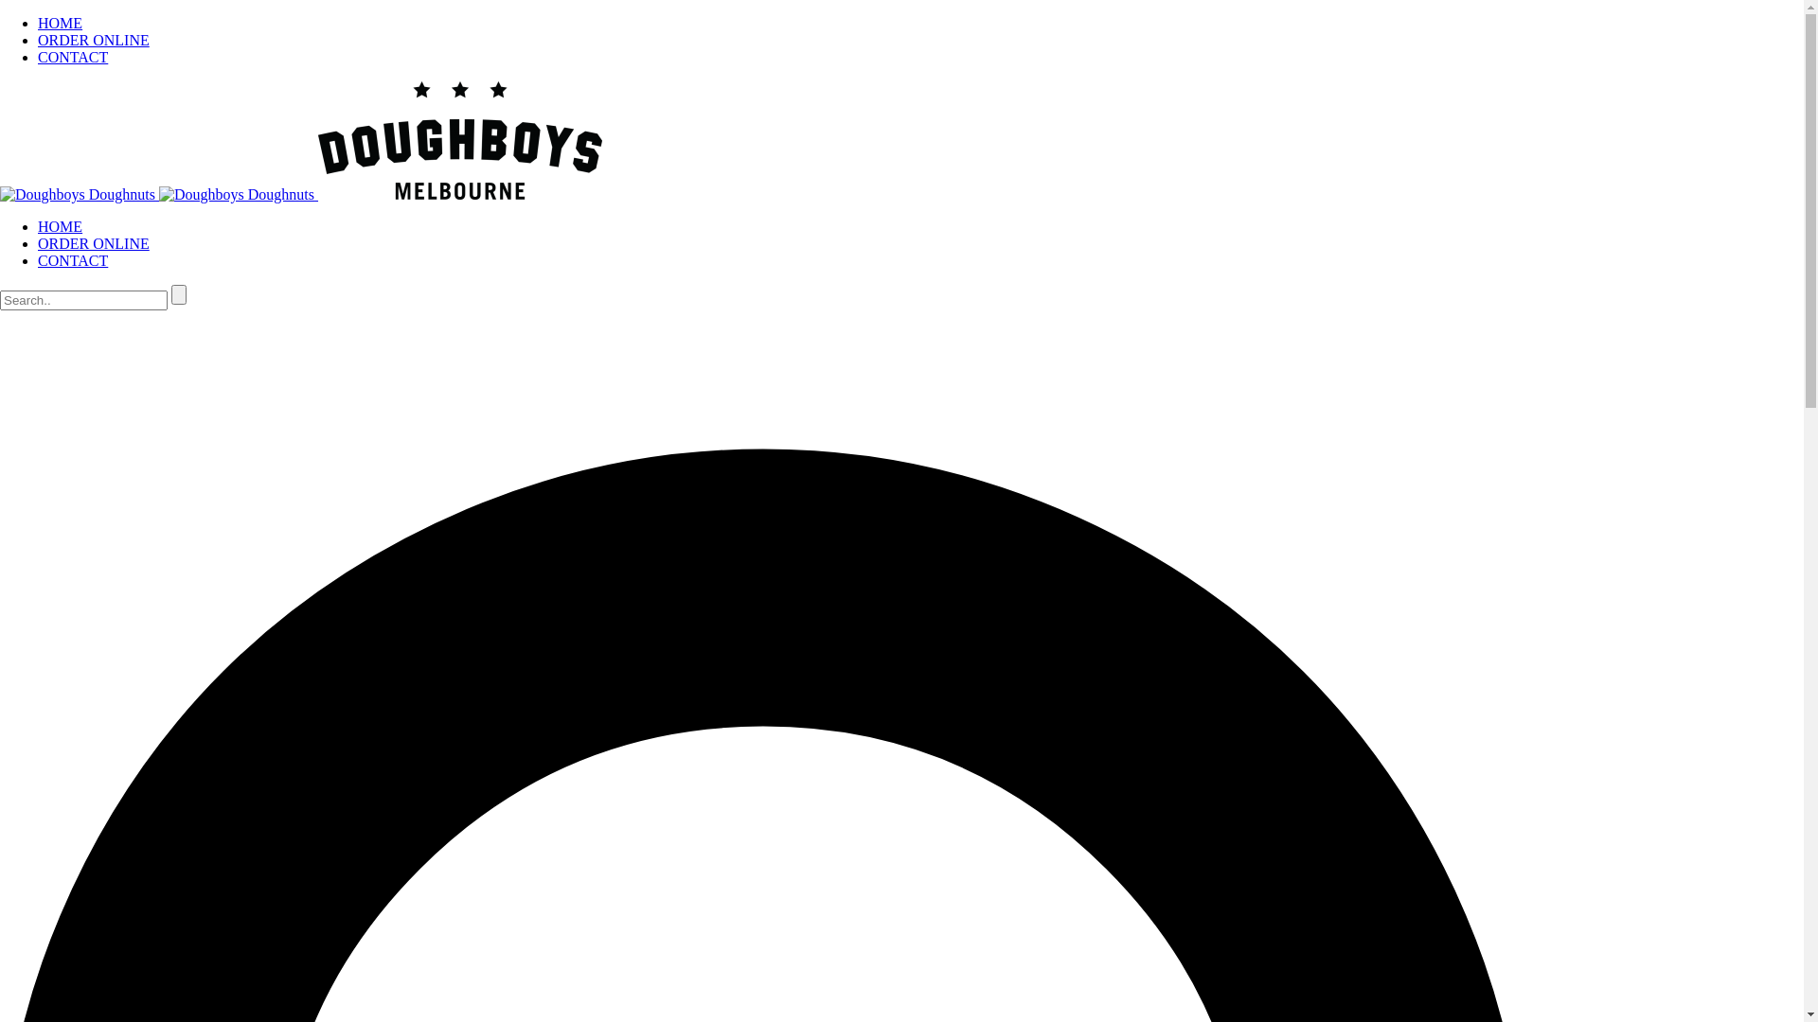 This screenshot has width=1818, height=1022. What do you see at coordinates (94, 244) in the screenshot?
I see `ORDER ONLINE` at bounding box center [94, 244].